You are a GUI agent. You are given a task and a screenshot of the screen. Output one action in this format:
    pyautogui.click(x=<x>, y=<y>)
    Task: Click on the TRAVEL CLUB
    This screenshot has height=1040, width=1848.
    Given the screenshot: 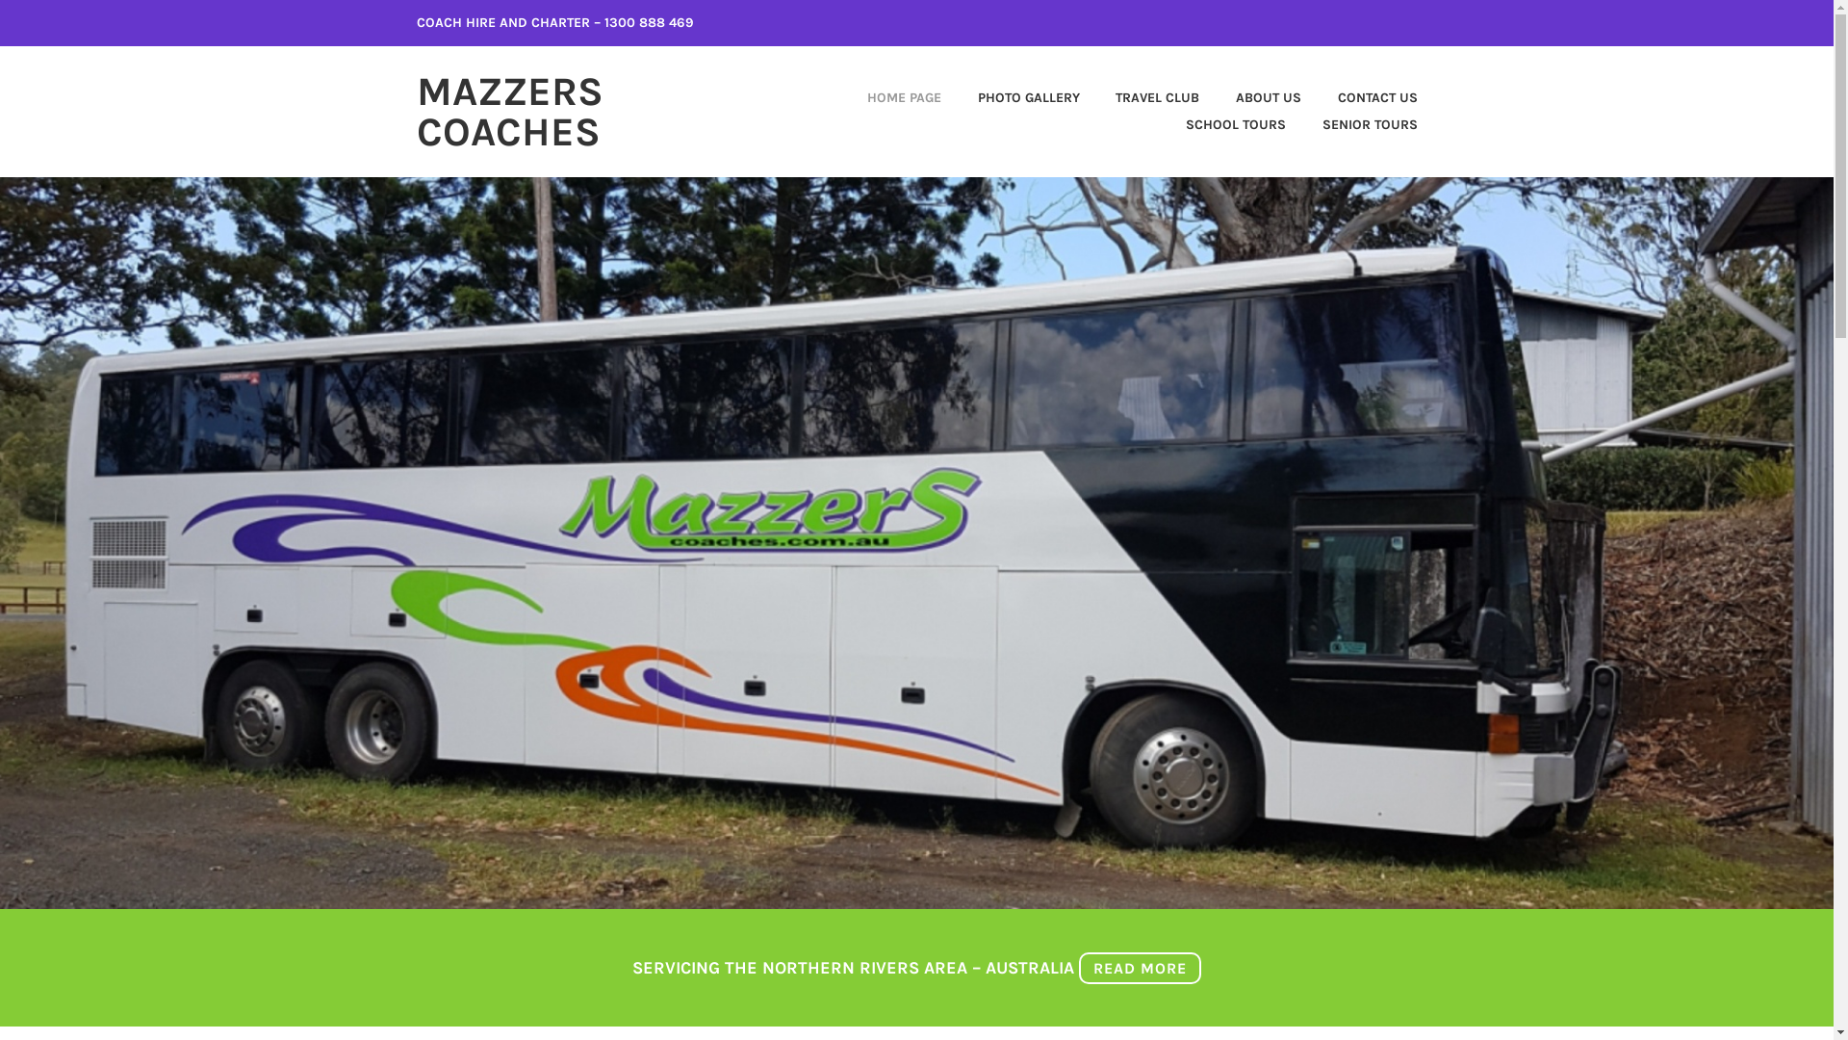 What is the action you would take?
    pyautogui.click(x=1142, y=98)
    